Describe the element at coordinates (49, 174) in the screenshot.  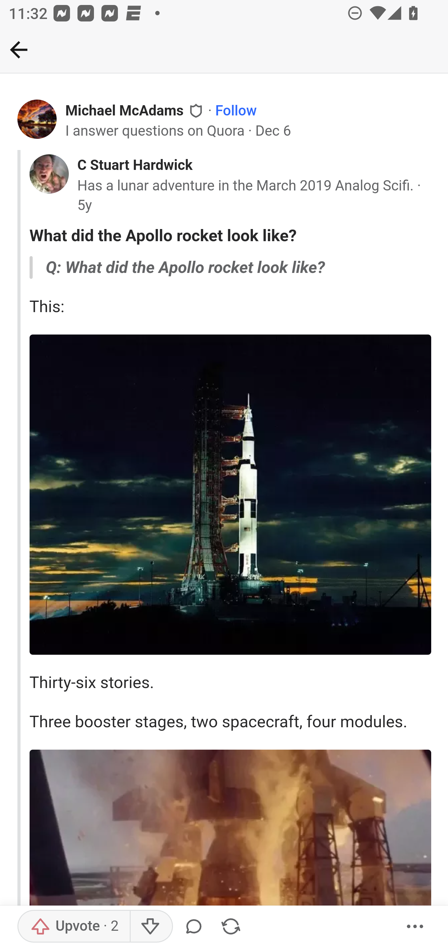
I see `Profile photo for C Stuart Hardwick` at that location.